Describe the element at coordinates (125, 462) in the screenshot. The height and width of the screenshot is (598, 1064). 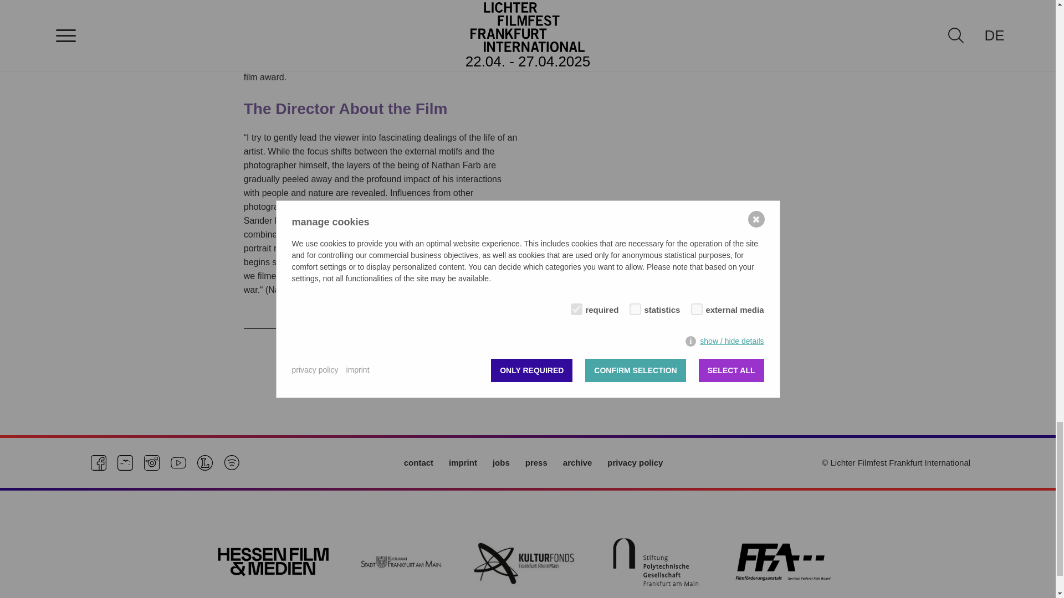
I see `bluesky` at that location.